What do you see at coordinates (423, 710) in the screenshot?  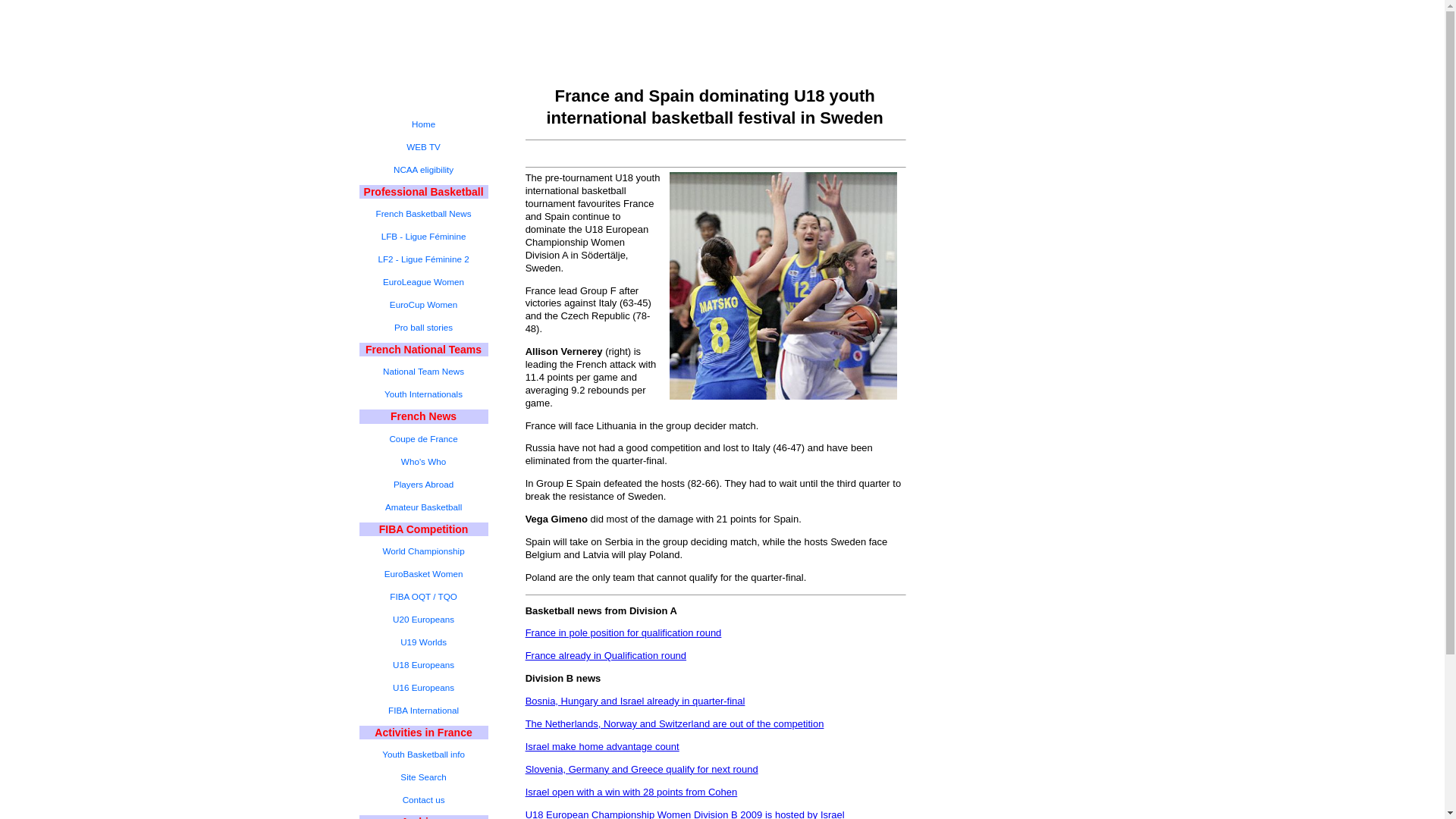 I see `FIBA International` at bounding box center [423, 710].